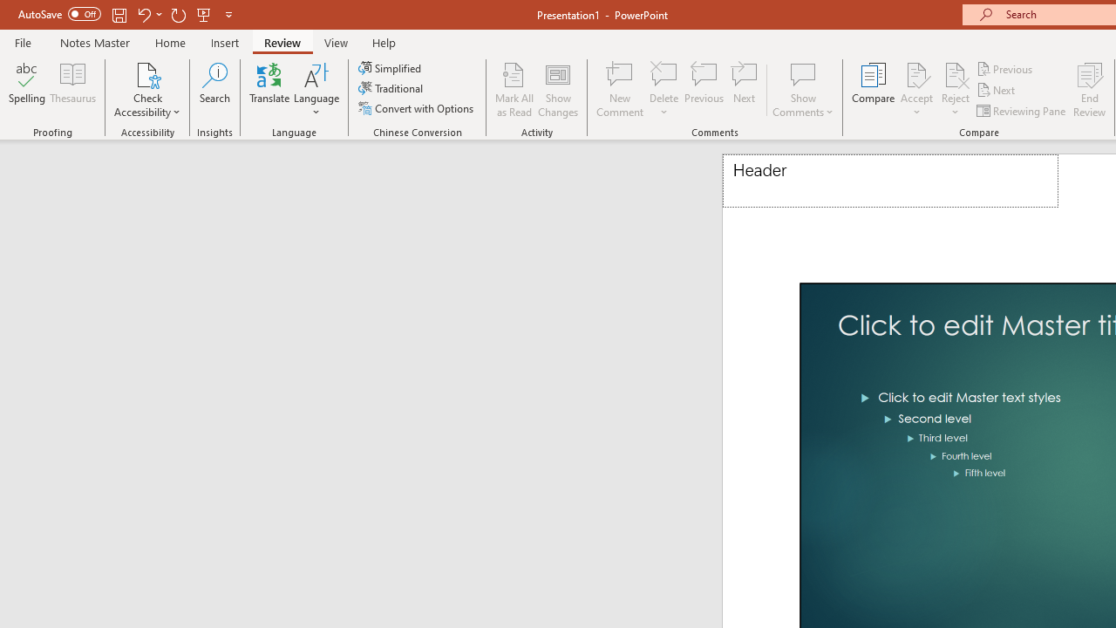 The width and height of the screenshot is (1116, 628). I want to click on Compare, so click(874, 89).